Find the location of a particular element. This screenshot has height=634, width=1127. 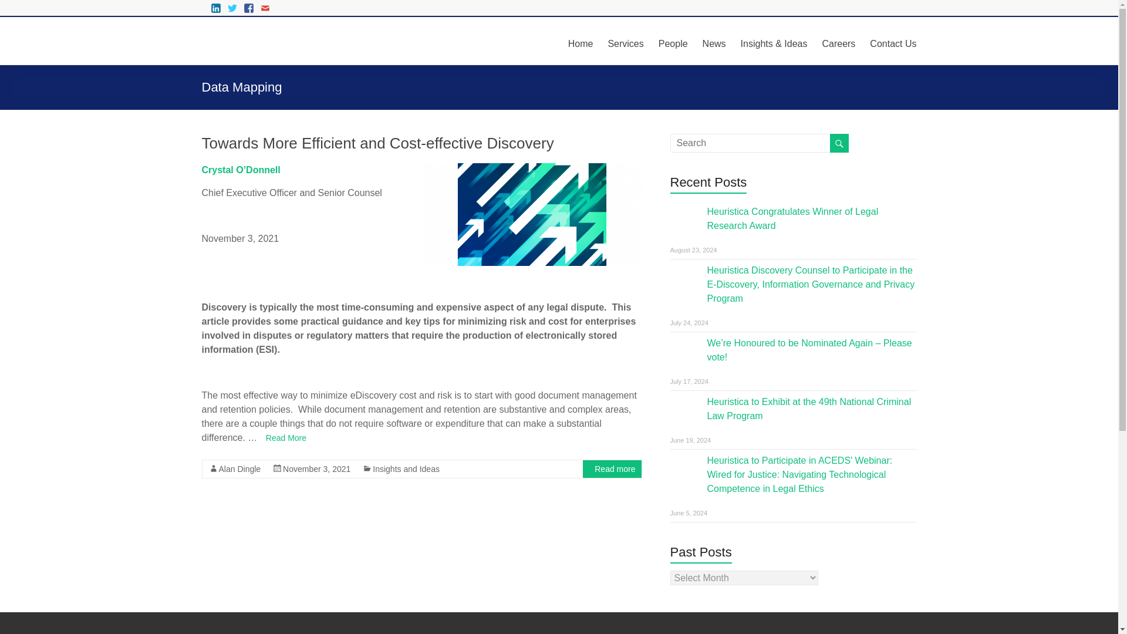

Services is located at coordinates (625, 42).